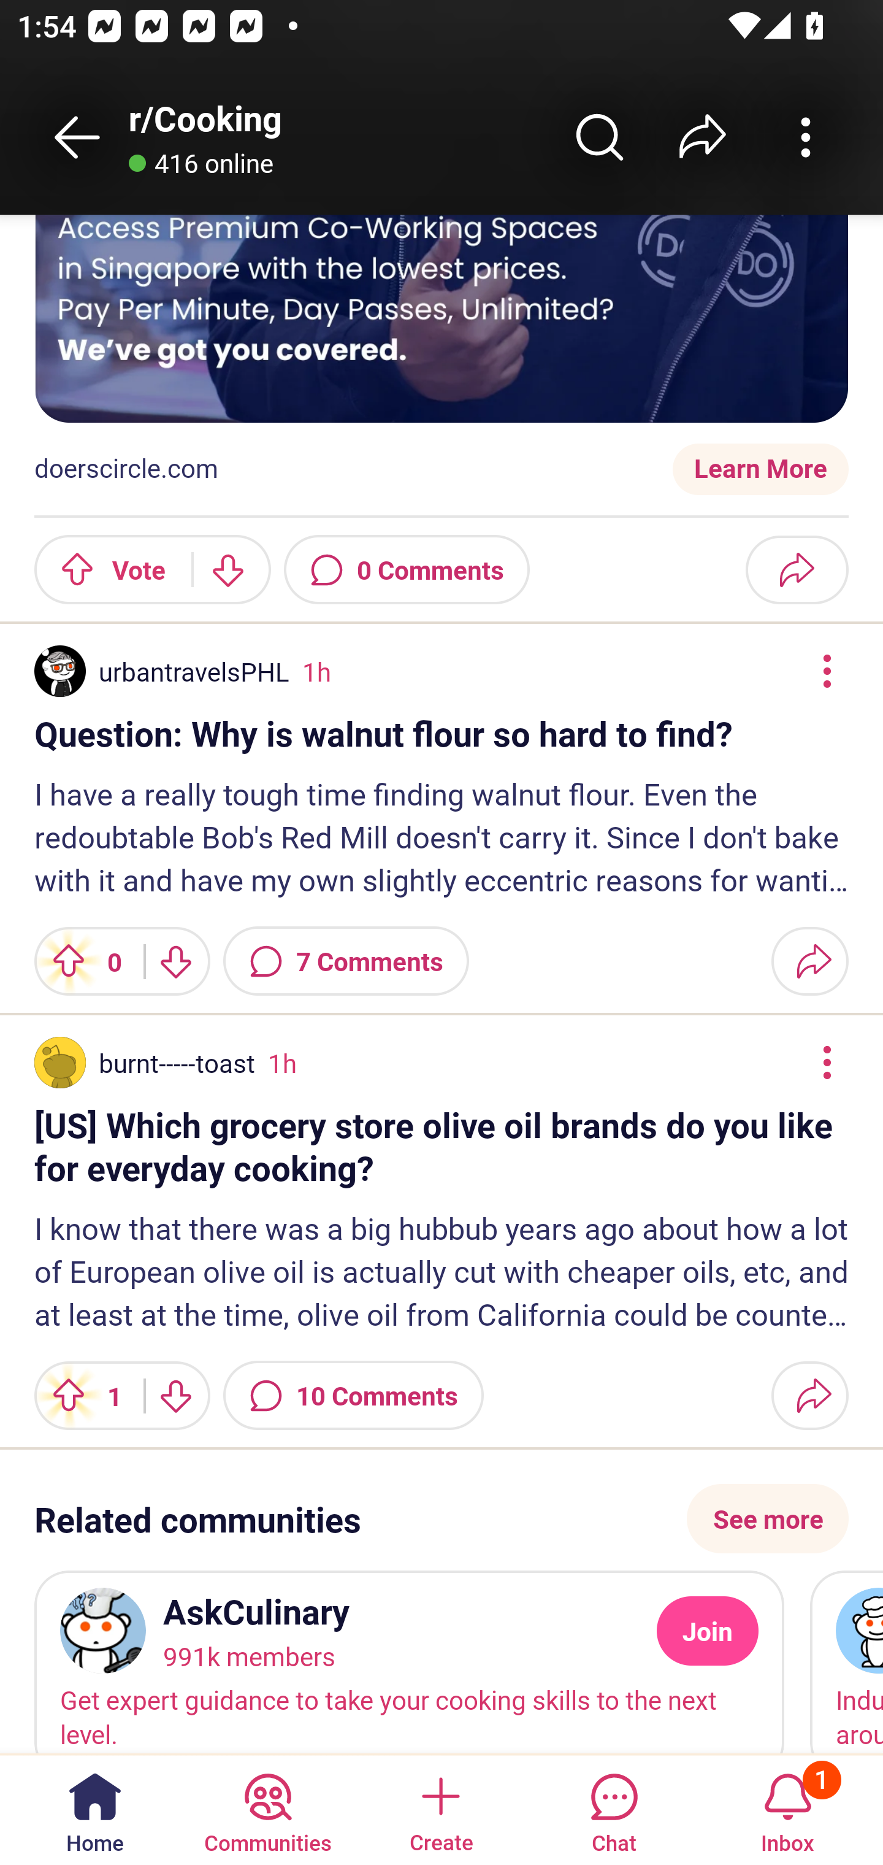  What do you see at coordinates (768, 1519) in the screenshot?
I see `See more` at bounding box center [768, 1519].